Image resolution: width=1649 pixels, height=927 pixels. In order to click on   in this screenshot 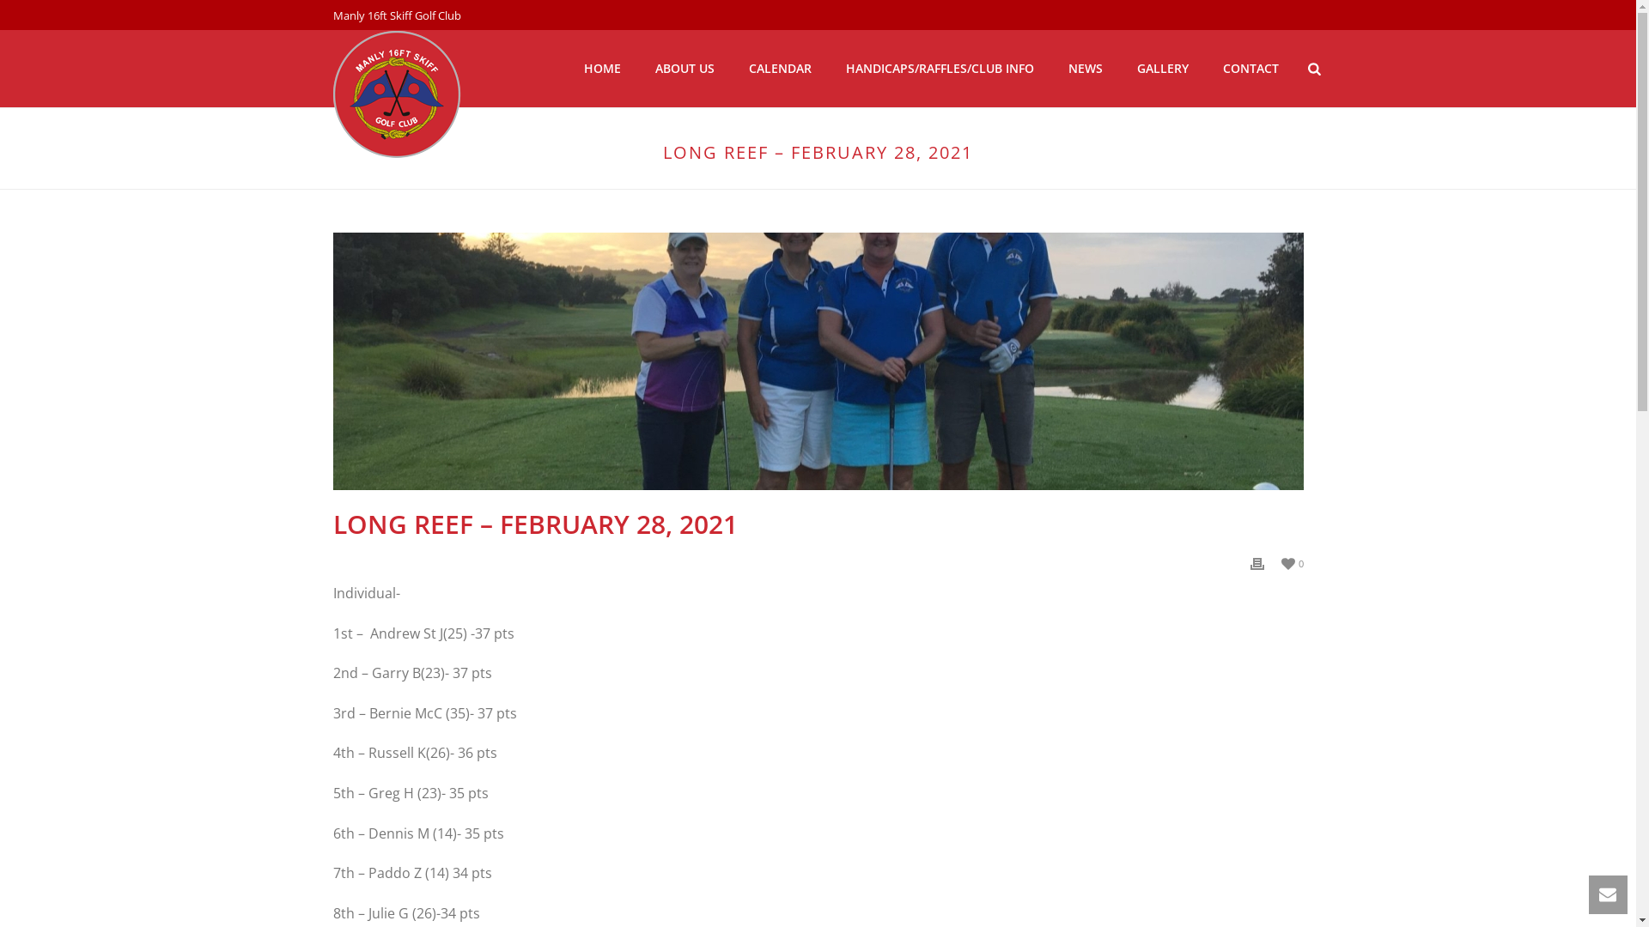, I will do `click(818, 361)`.